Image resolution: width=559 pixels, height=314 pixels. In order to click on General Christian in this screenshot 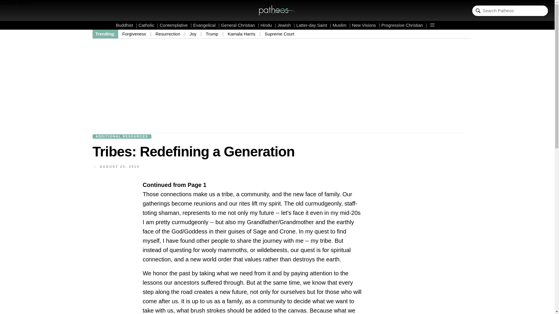, I will do `click(240, 25)`.